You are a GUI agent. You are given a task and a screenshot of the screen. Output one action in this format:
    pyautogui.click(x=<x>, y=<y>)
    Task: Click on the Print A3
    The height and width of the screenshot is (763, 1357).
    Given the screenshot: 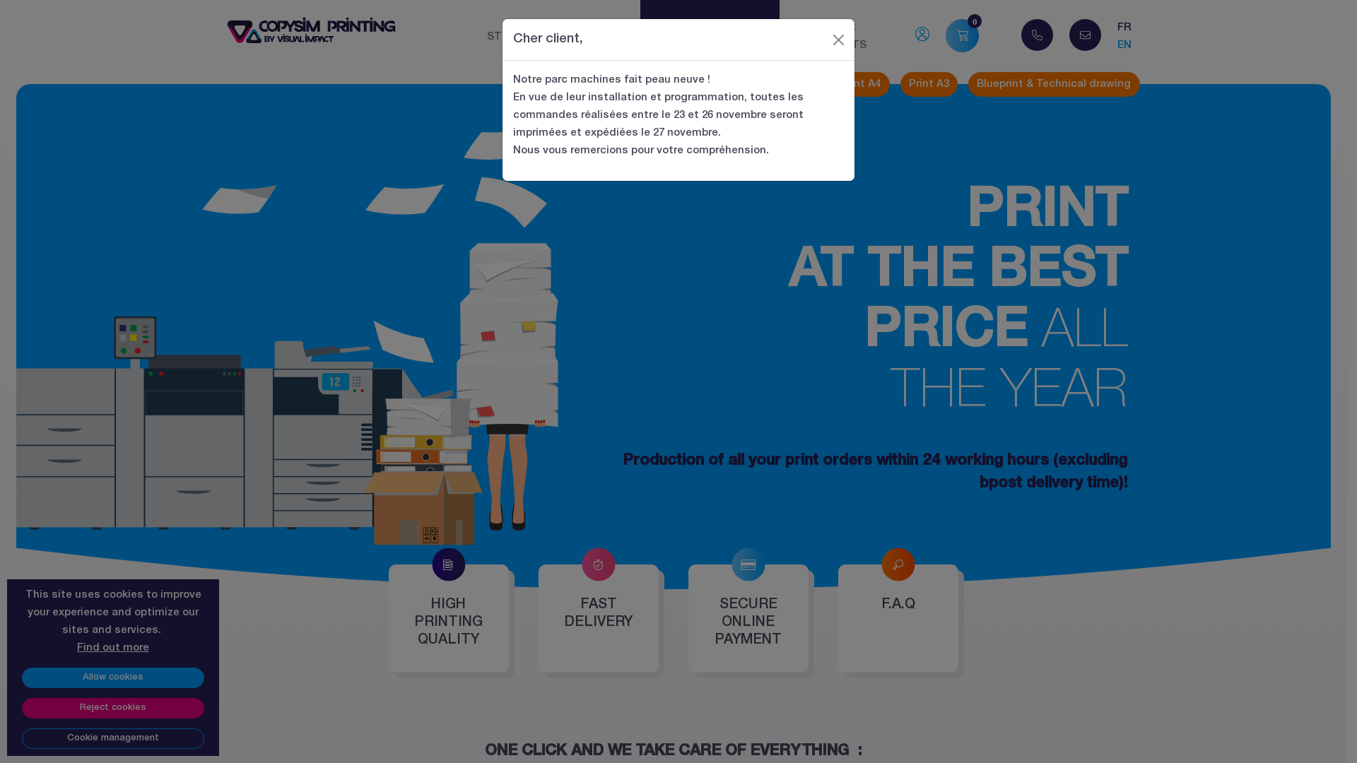 What is the action you would take?
    pyautogui.click(x=929, y=85)
    